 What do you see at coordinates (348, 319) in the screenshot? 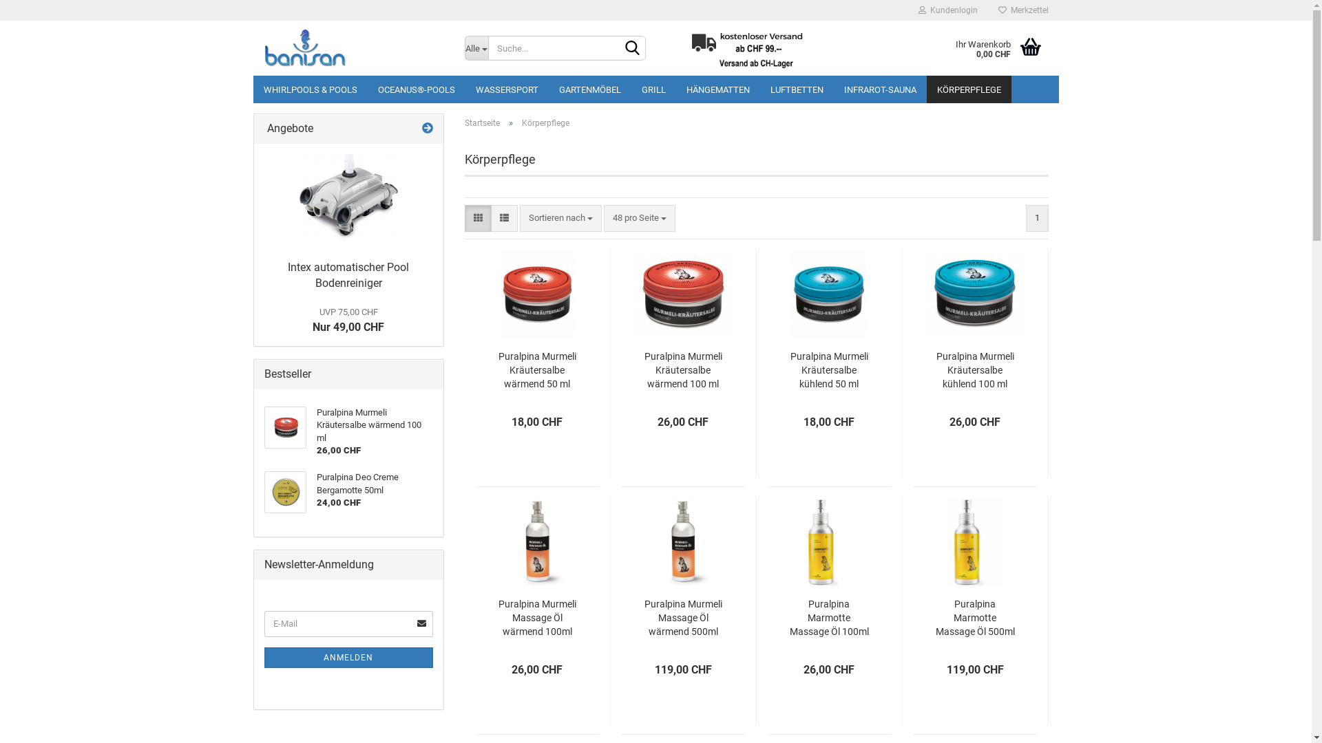
I see `UVP 75,00 CHF
Nur 49,00 CHF` at bounding box center [348, 319].